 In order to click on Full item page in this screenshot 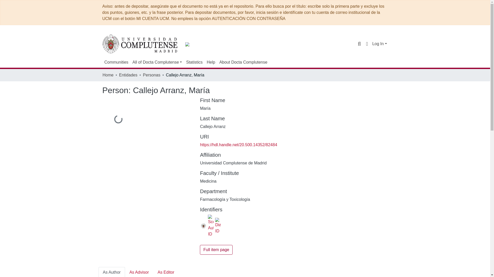, I will do `click(216, 250)`.